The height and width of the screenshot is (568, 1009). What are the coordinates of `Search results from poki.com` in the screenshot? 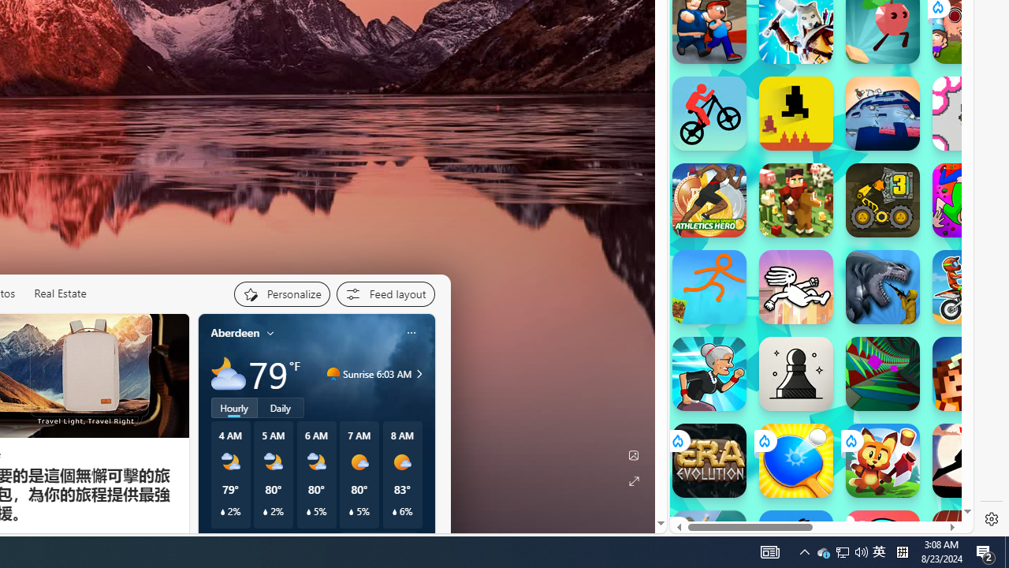 It's located at (793, 74).